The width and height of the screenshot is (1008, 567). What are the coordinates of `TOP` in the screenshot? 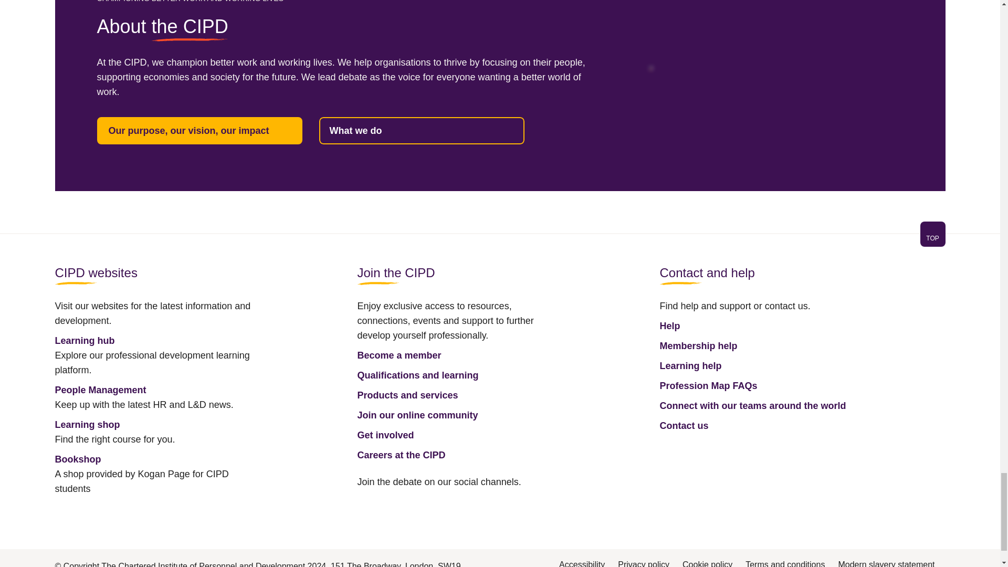 It's located at (499, 240).